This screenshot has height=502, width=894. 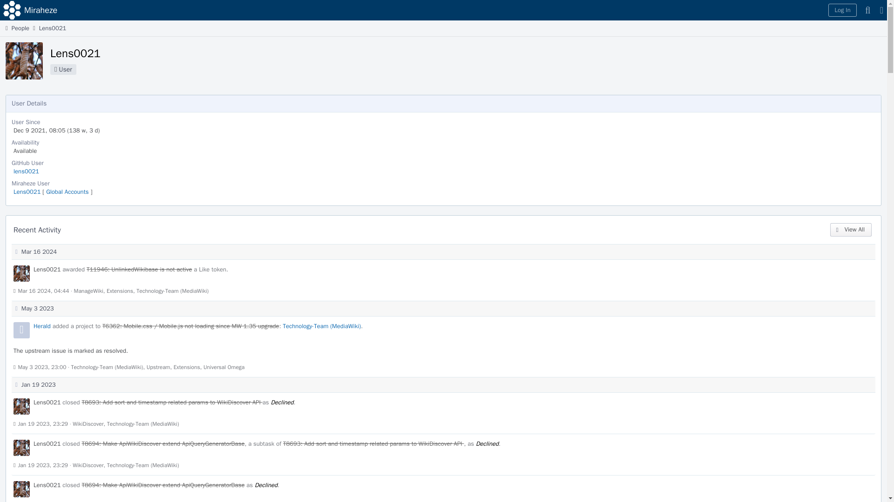 I want to click on May 3 2023, 23:00, so click(x=42, y=367).